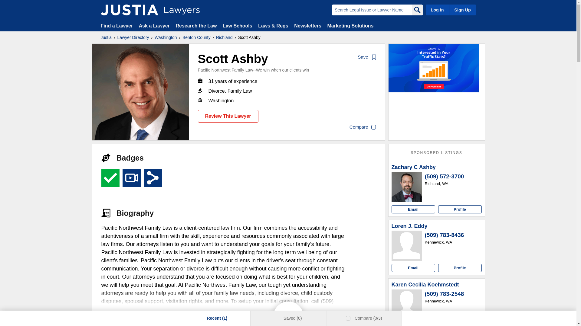  I want to click on Find a Lawyer, so click(117, 25).